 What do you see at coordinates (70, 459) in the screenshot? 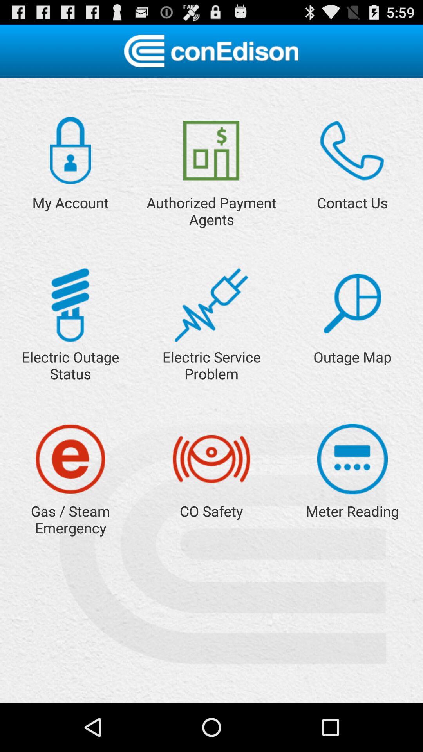
I see `click for emergency` at bounding box center [70, 459].